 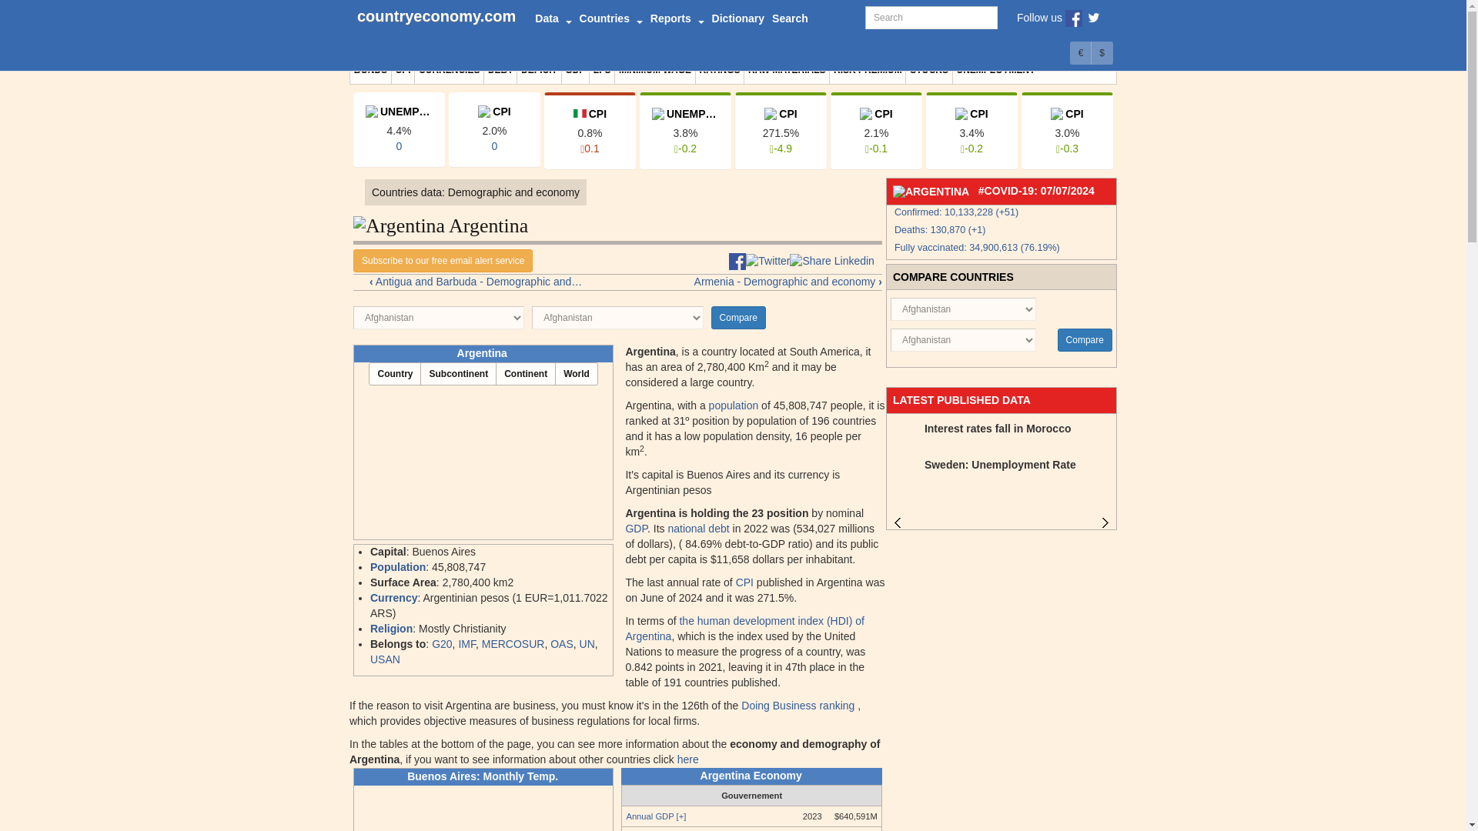 I want to click on CPI, so click(x=403, y=70).